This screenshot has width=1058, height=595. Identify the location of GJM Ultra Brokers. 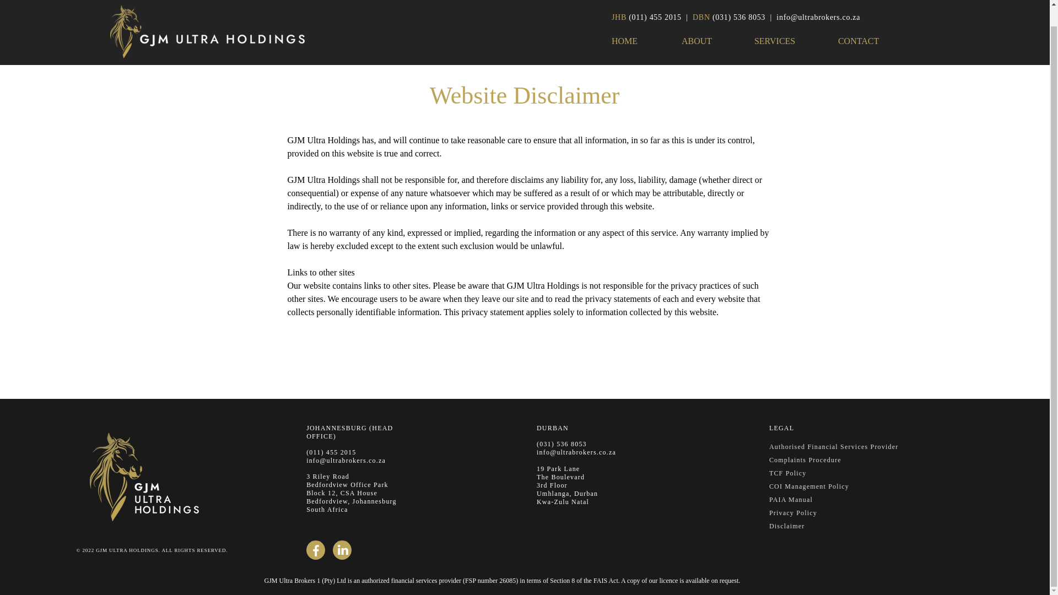
(149, 477).